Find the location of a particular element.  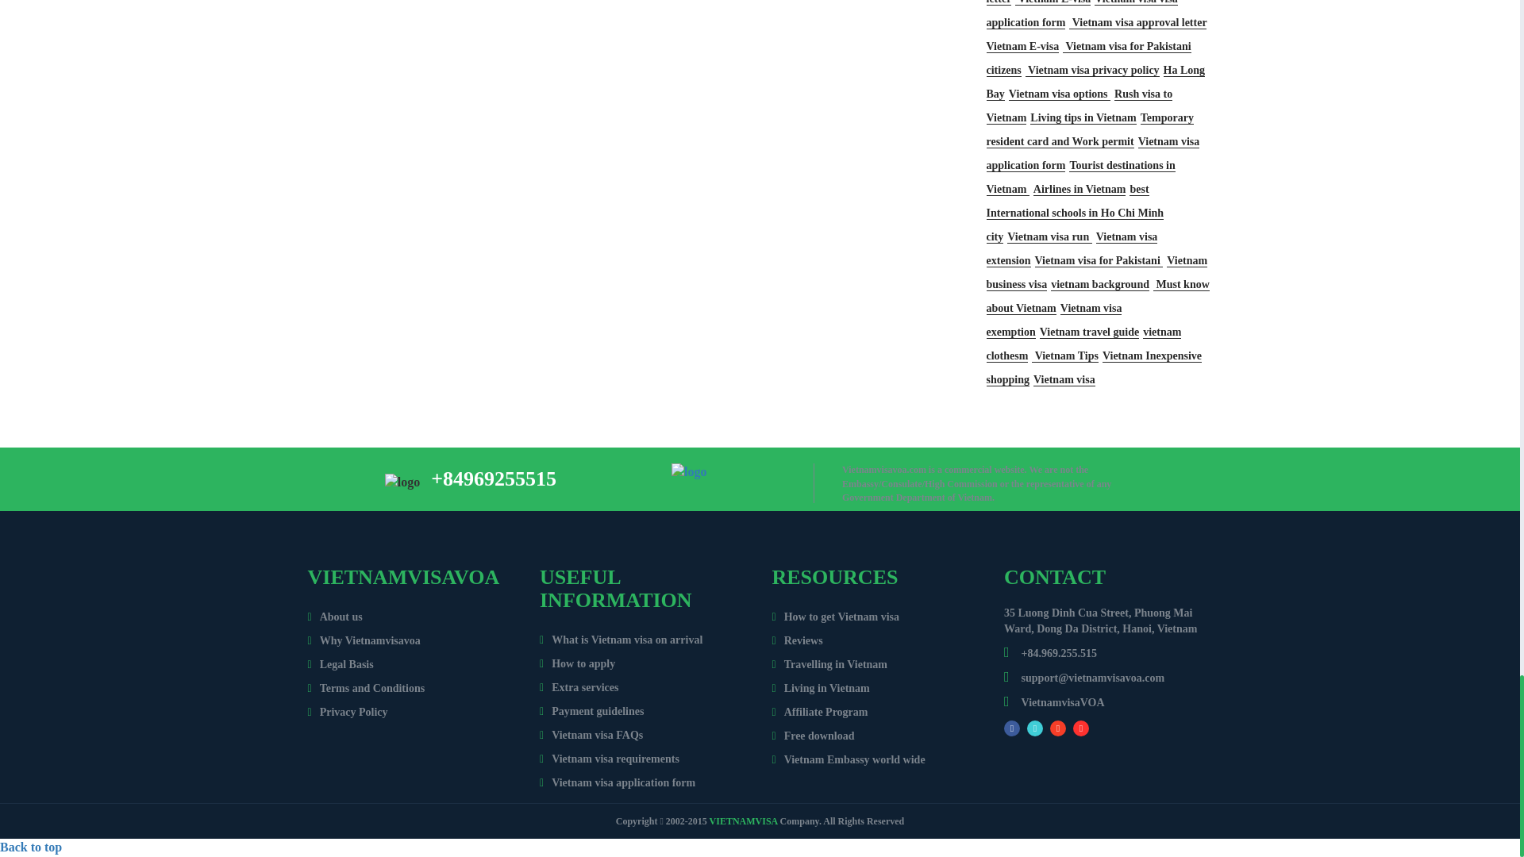

Payment guidelines is located at coordinates (591, 711).